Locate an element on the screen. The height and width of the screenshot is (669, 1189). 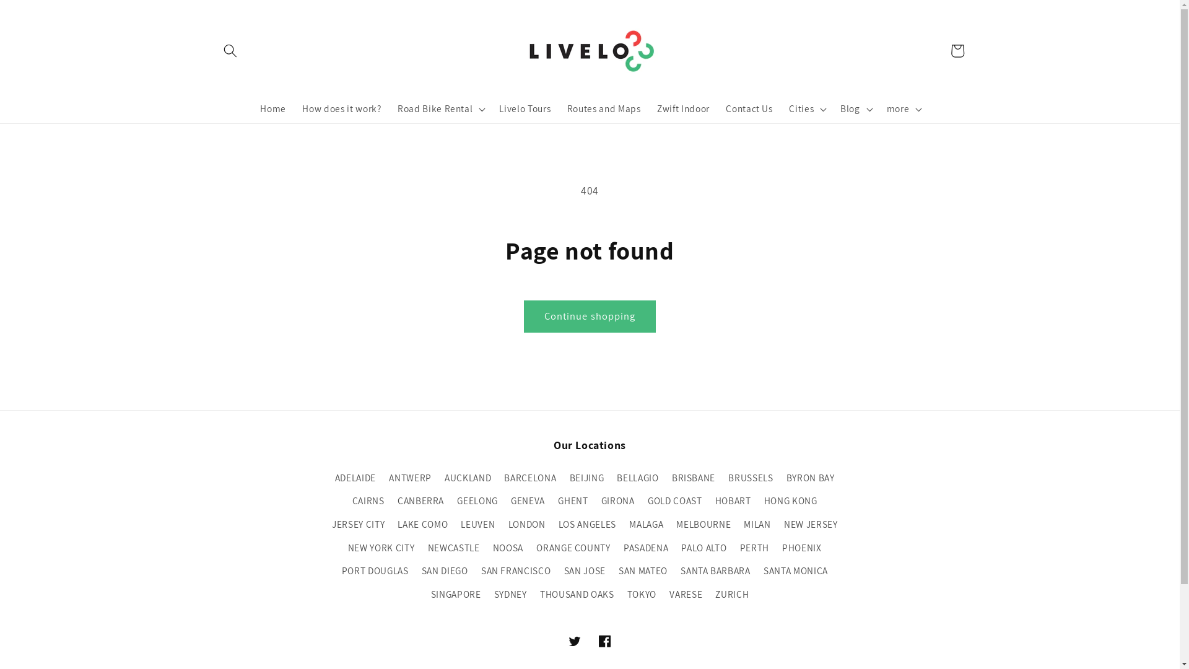
THOUSAND OAKS is located at coordinates (577, 594).